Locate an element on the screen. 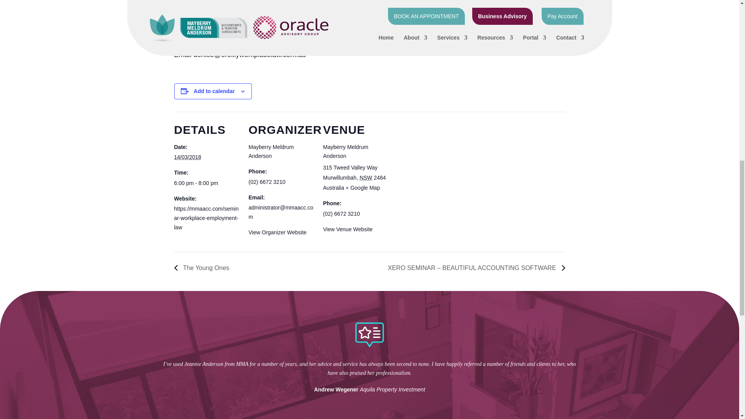 This screenshot has height=419, width=745. Add to calendar is located at coordinates (214, 91).